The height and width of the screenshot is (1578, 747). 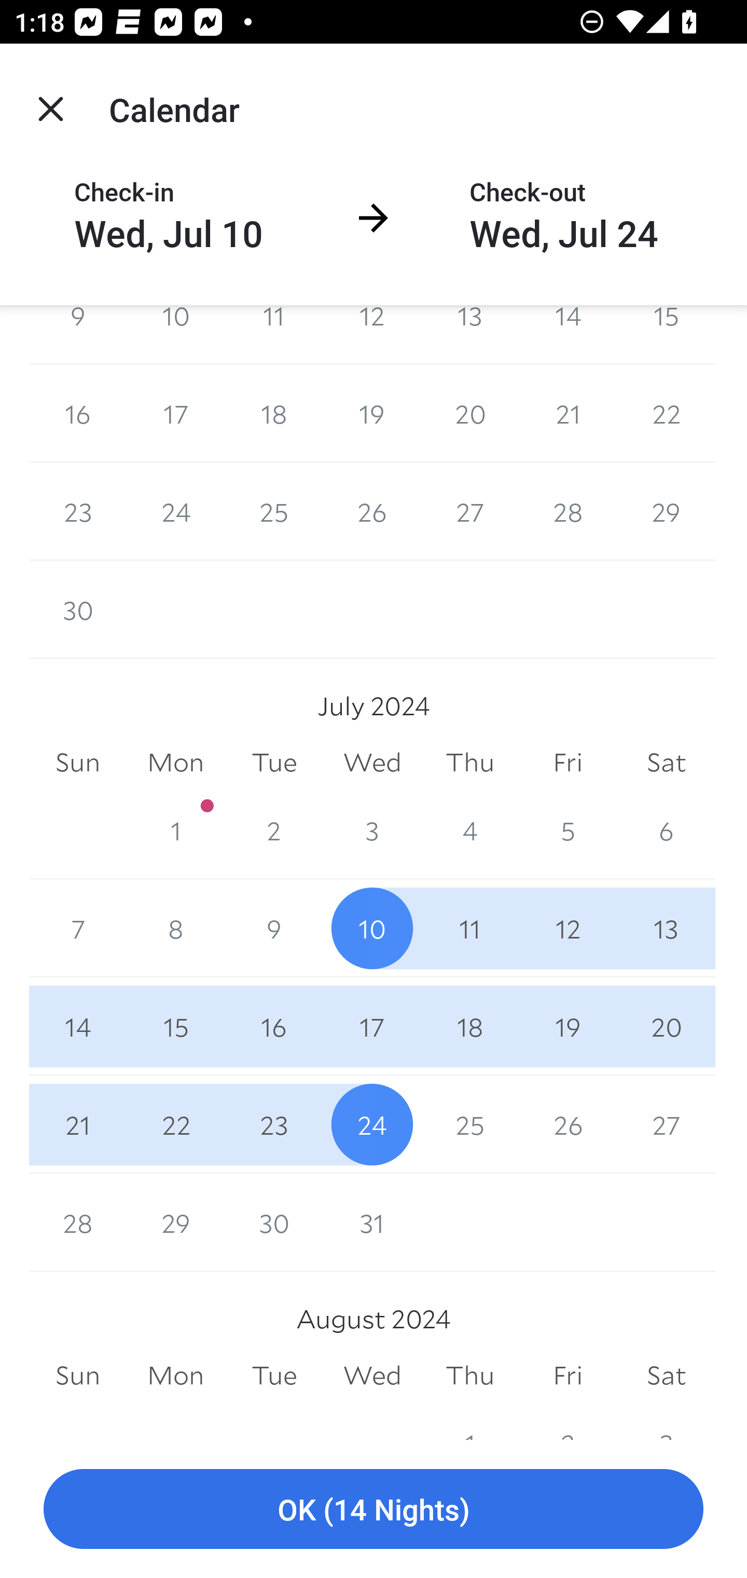 What do you see at coordinates (470, 1125) in the screenshot?
I see `25 25 July 2024` at bounding box center [470, 1125].